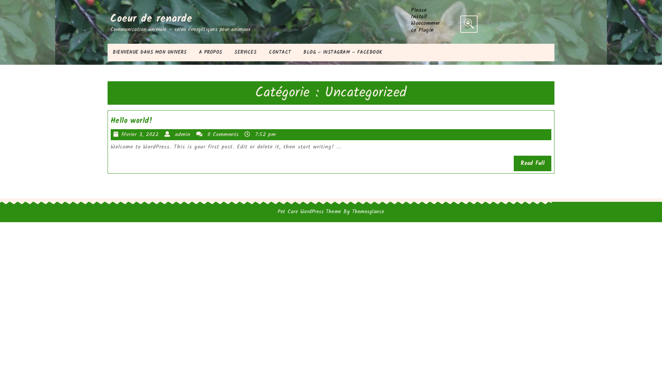 Image resolution: width=662 pixels, height=372 pixels. I want to click on Search, so click(469, 24).